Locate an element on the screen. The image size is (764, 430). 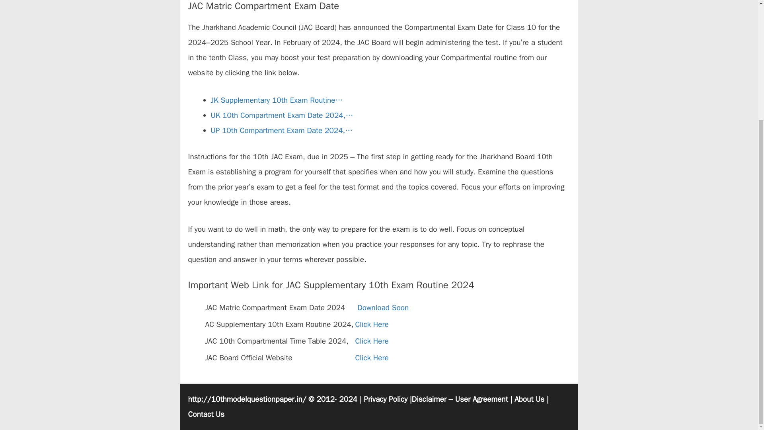
Click Here is located at coordinates (372, 324).